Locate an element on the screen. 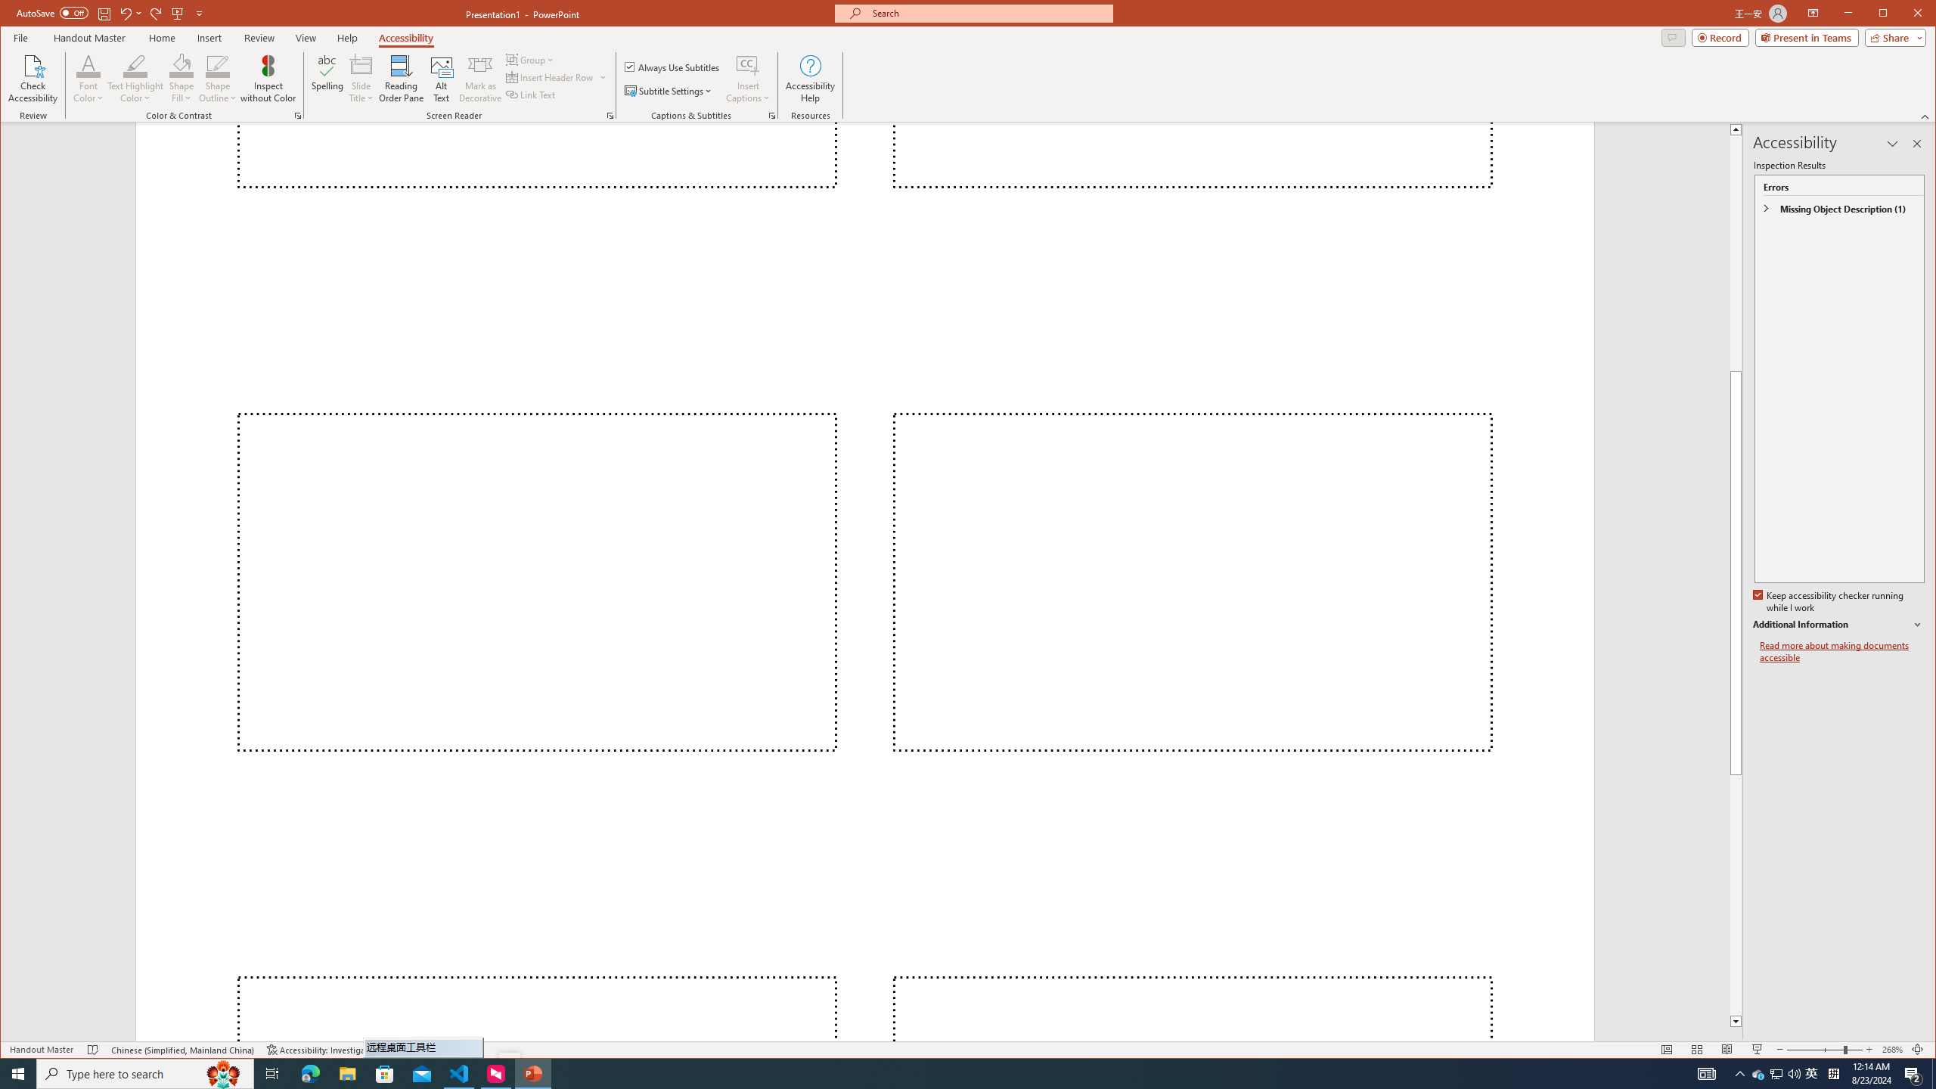 The width and height of the screenshot is (1936, 1089). Captions & Subtitles is located at coordinates (772, 116).